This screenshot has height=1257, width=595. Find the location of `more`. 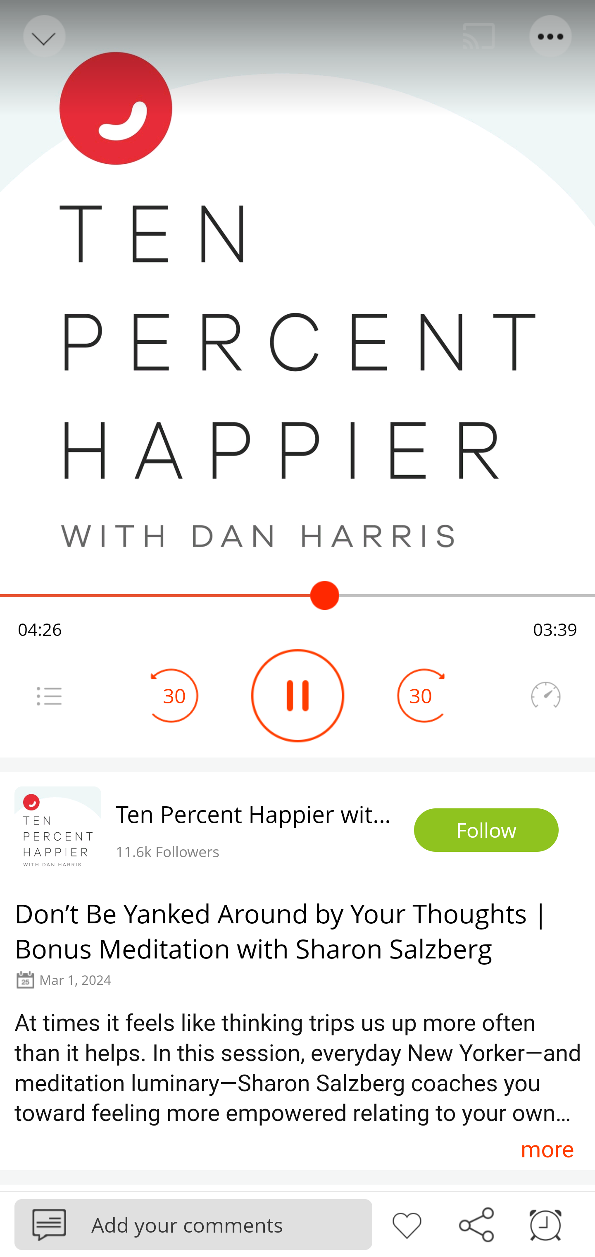

more is located at coordinates (547, 1149).